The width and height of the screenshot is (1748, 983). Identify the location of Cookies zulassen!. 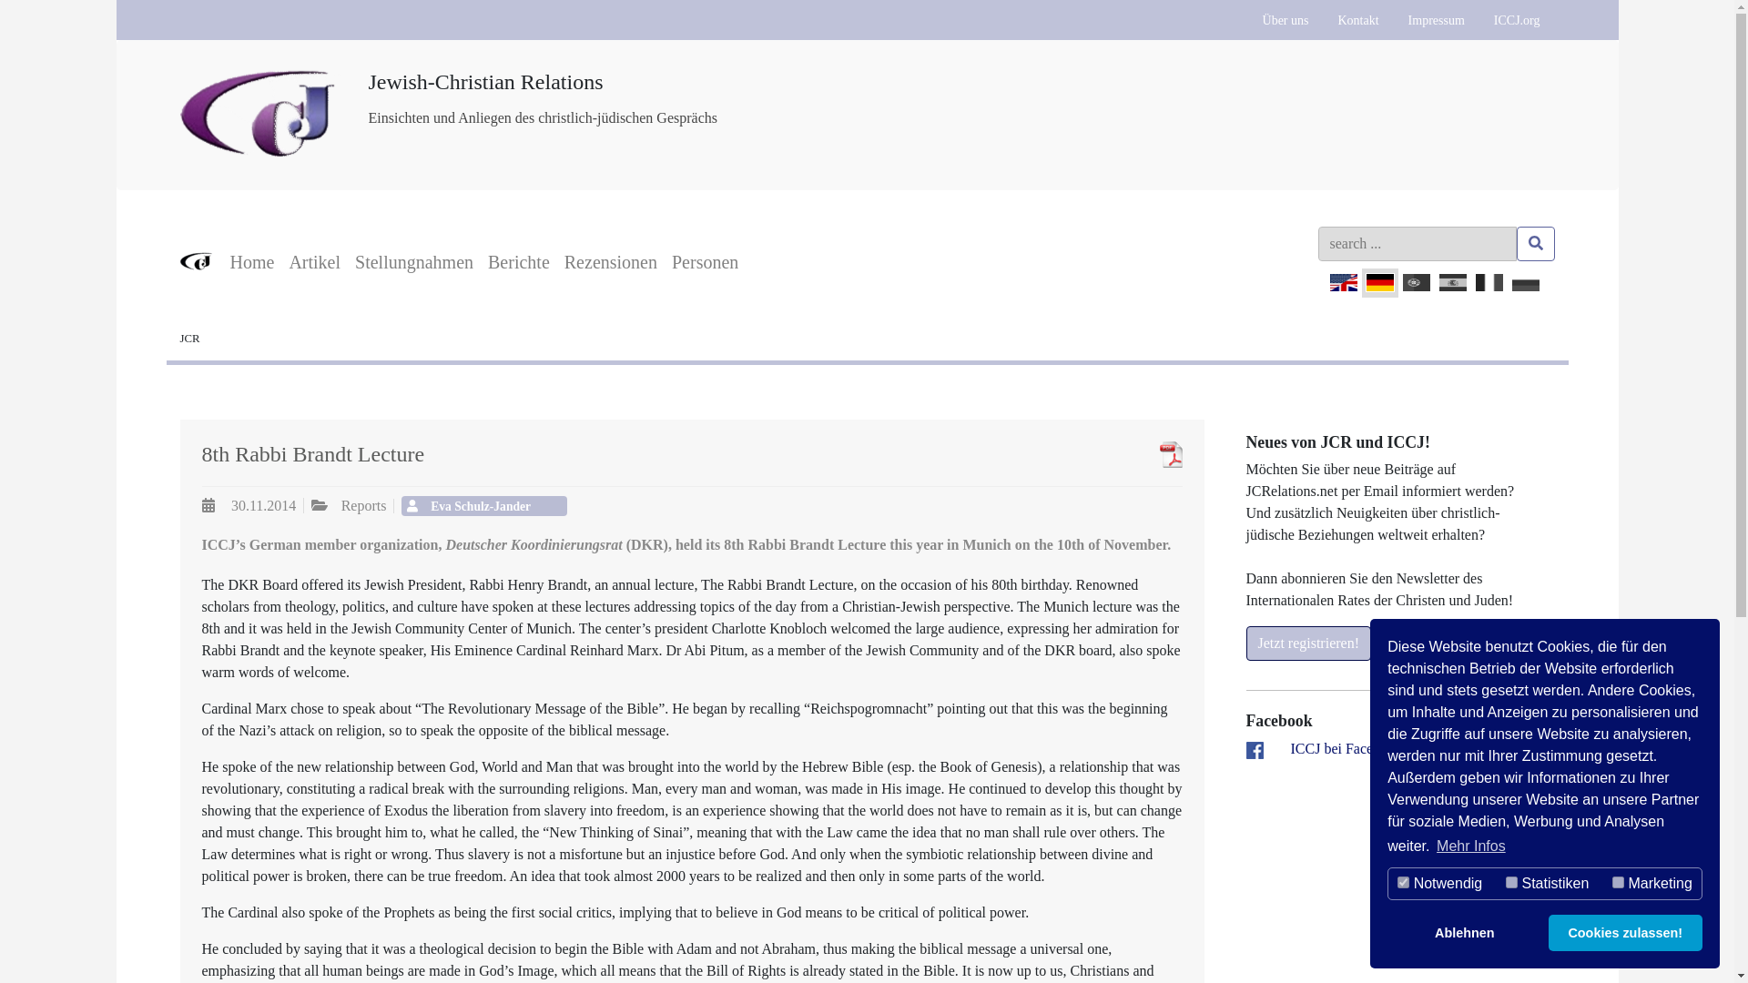
(1626, 933).